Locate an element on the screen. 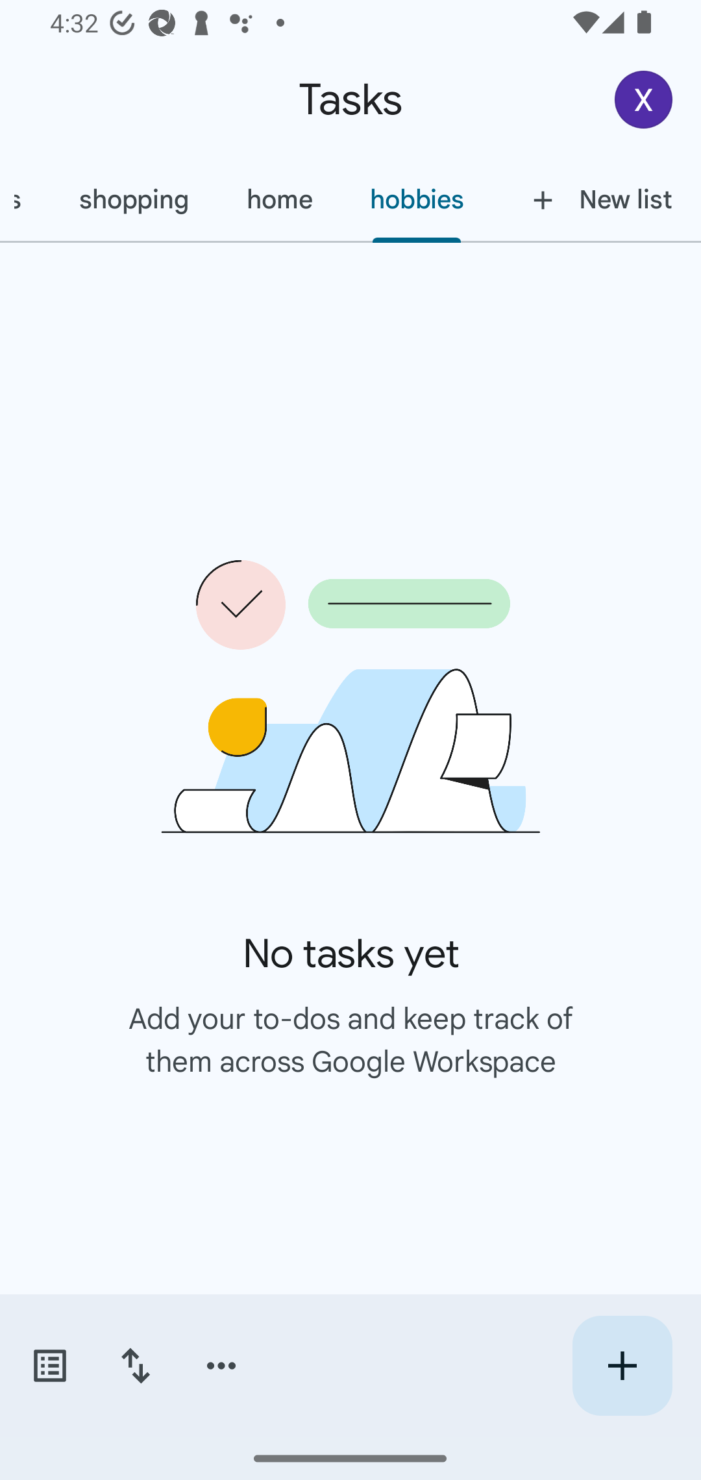  Switch task lists is located at coordinates (49, 1366).